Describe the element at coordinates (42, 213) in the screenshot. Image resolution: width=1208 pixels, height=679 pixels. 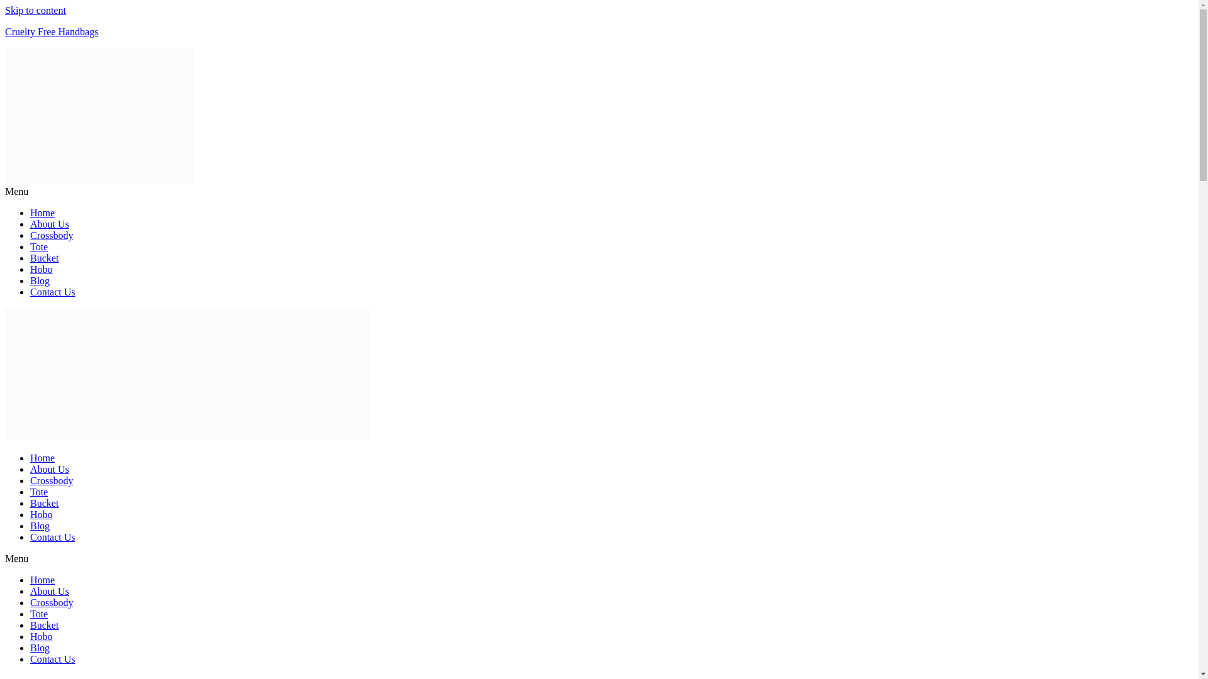
I see `Home` at that location.